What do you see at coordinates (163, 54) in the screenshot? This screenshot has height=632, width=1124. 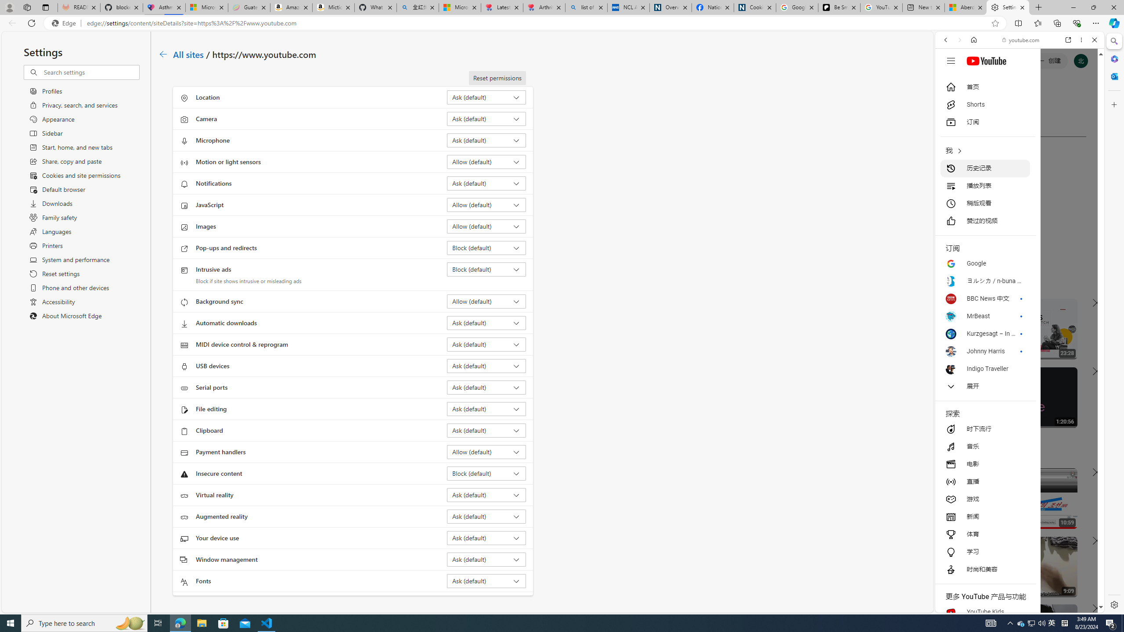 I see `Go back to All sites page.` at bounding box center [163, 54].